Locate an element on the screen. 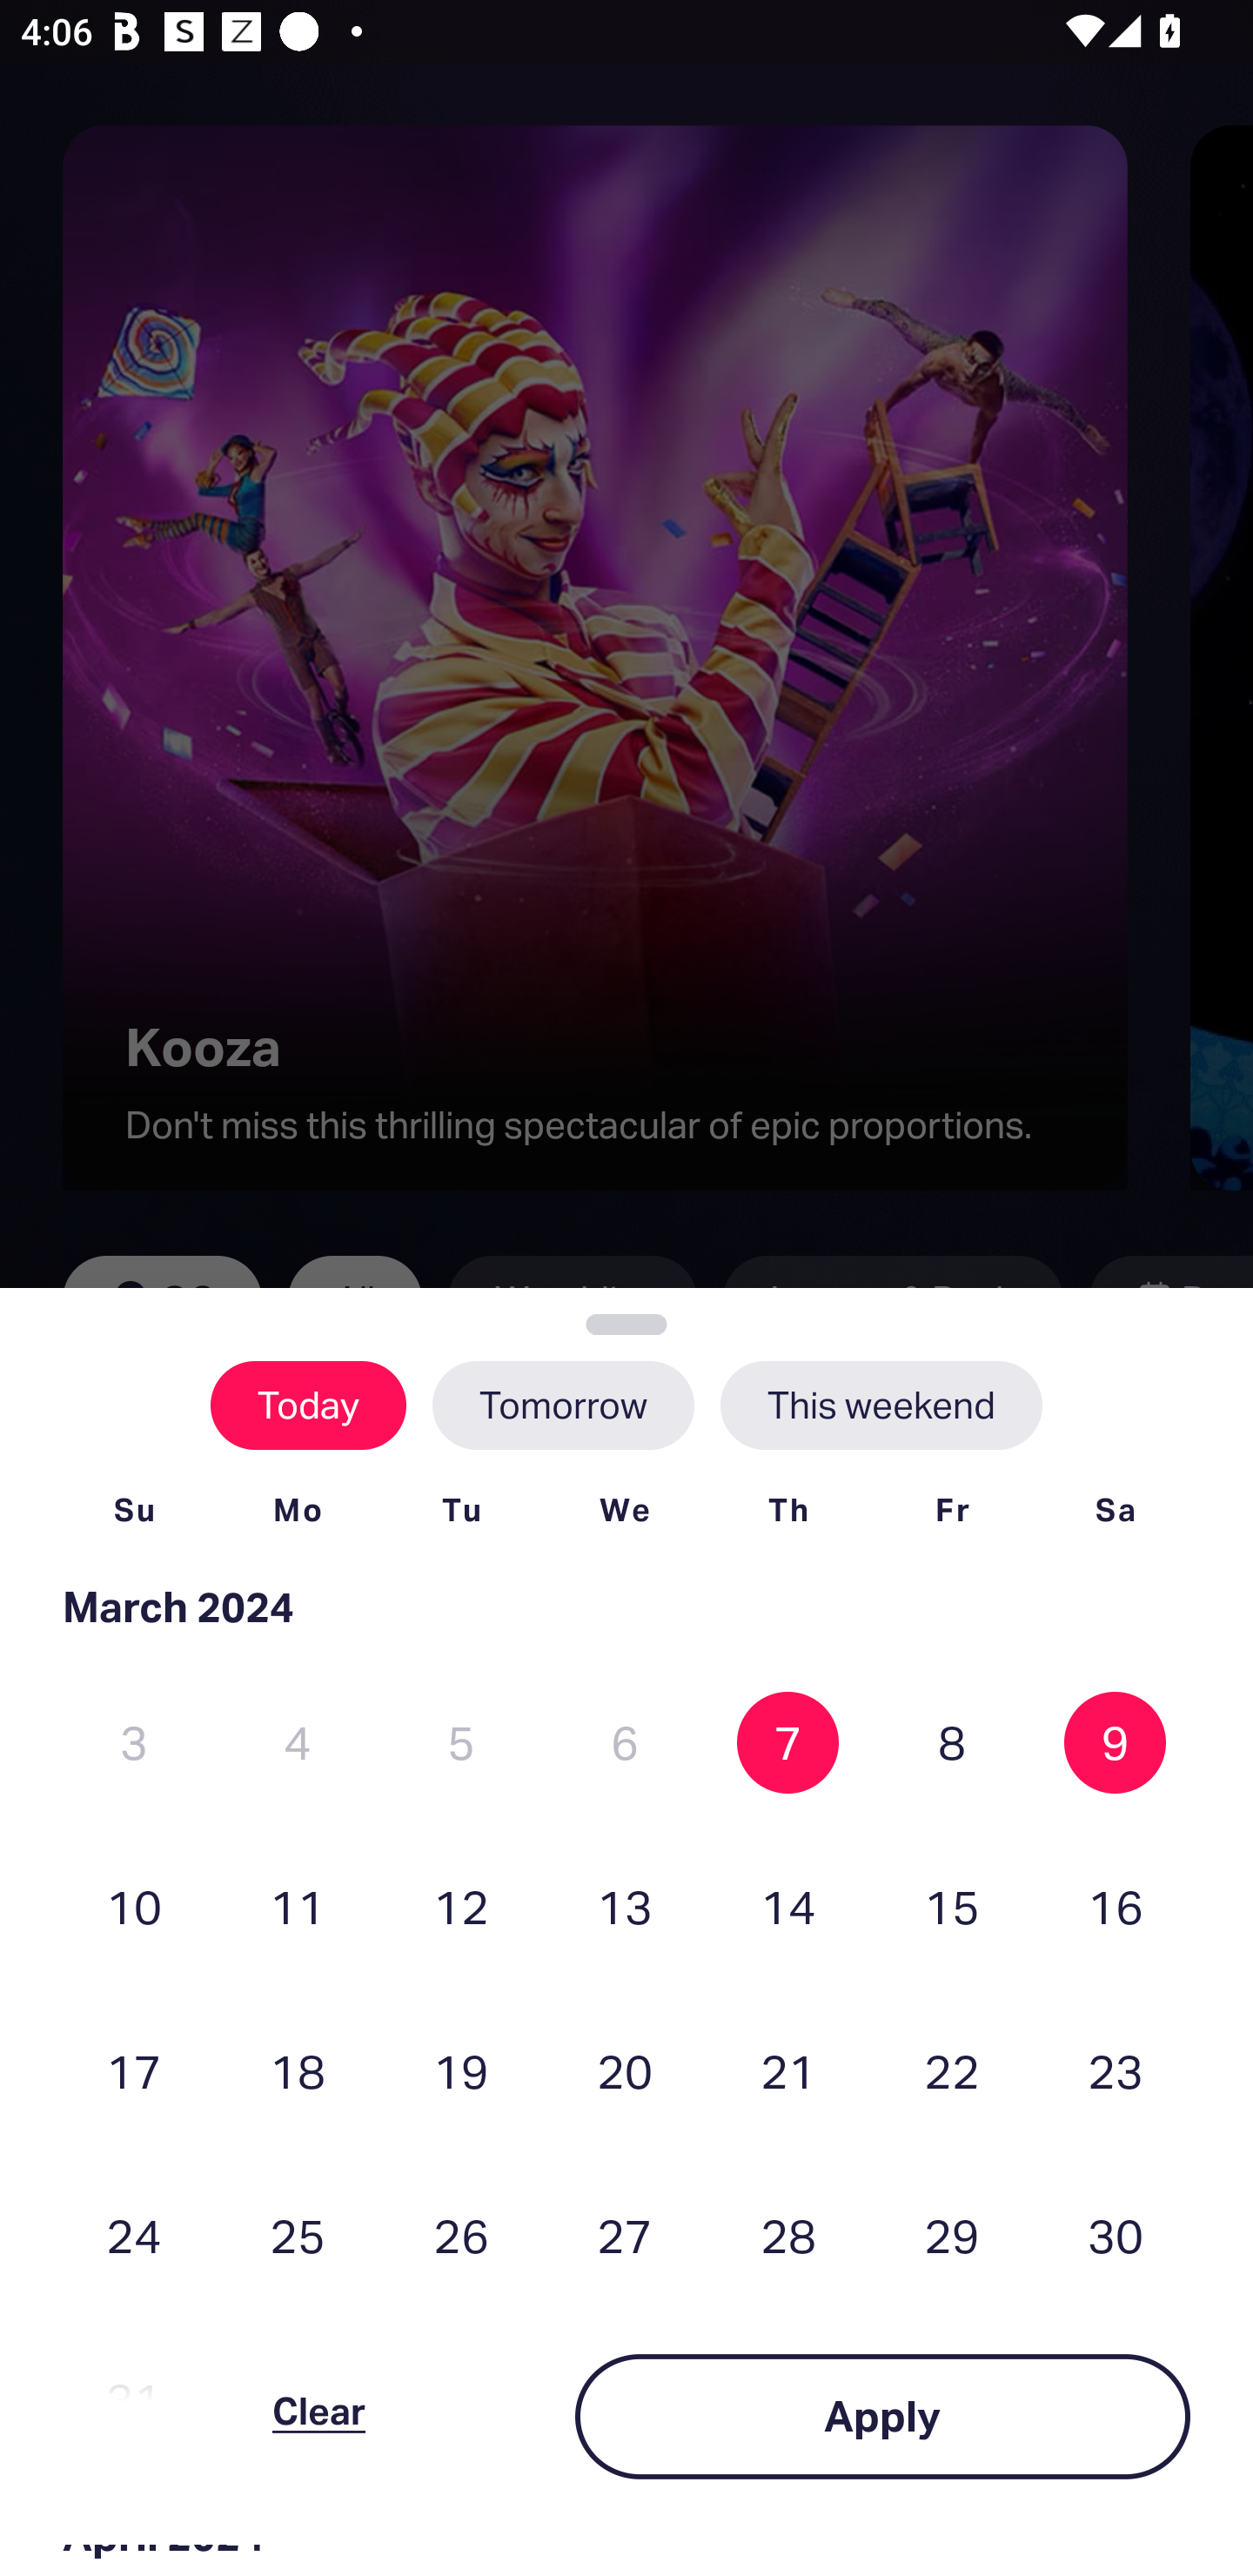  Clear is located at coordinates (318, 2416).